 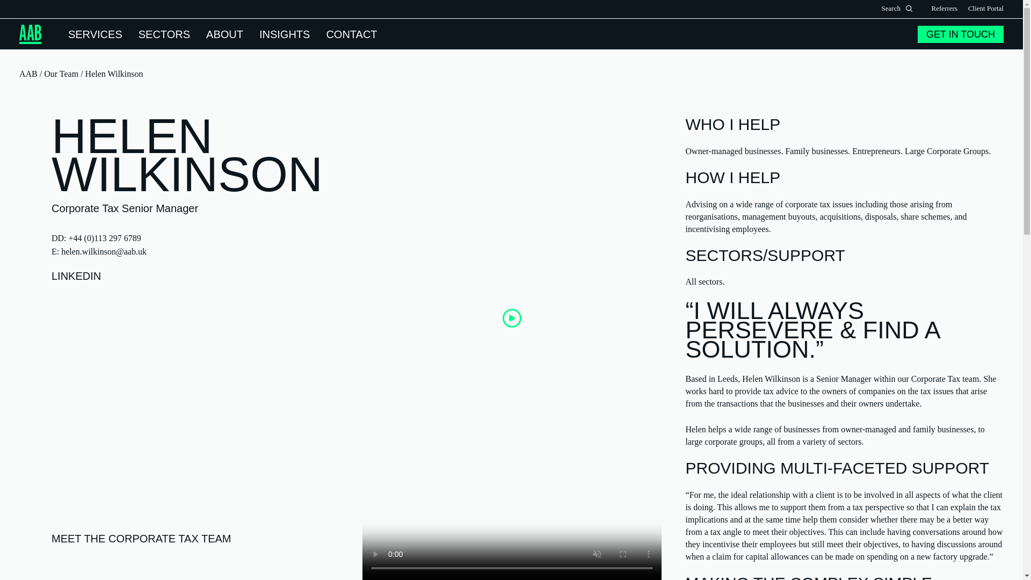 I want to click on SERVICES, so click(x=95, y=33).